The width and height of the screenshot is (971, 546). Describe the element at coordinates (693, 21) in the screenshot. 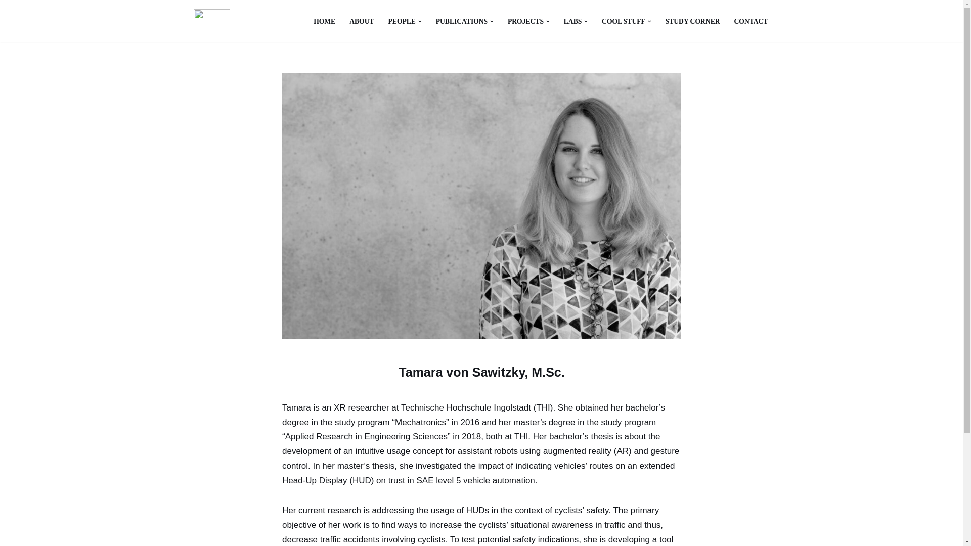

I see `STUDY CORNER` at that location.